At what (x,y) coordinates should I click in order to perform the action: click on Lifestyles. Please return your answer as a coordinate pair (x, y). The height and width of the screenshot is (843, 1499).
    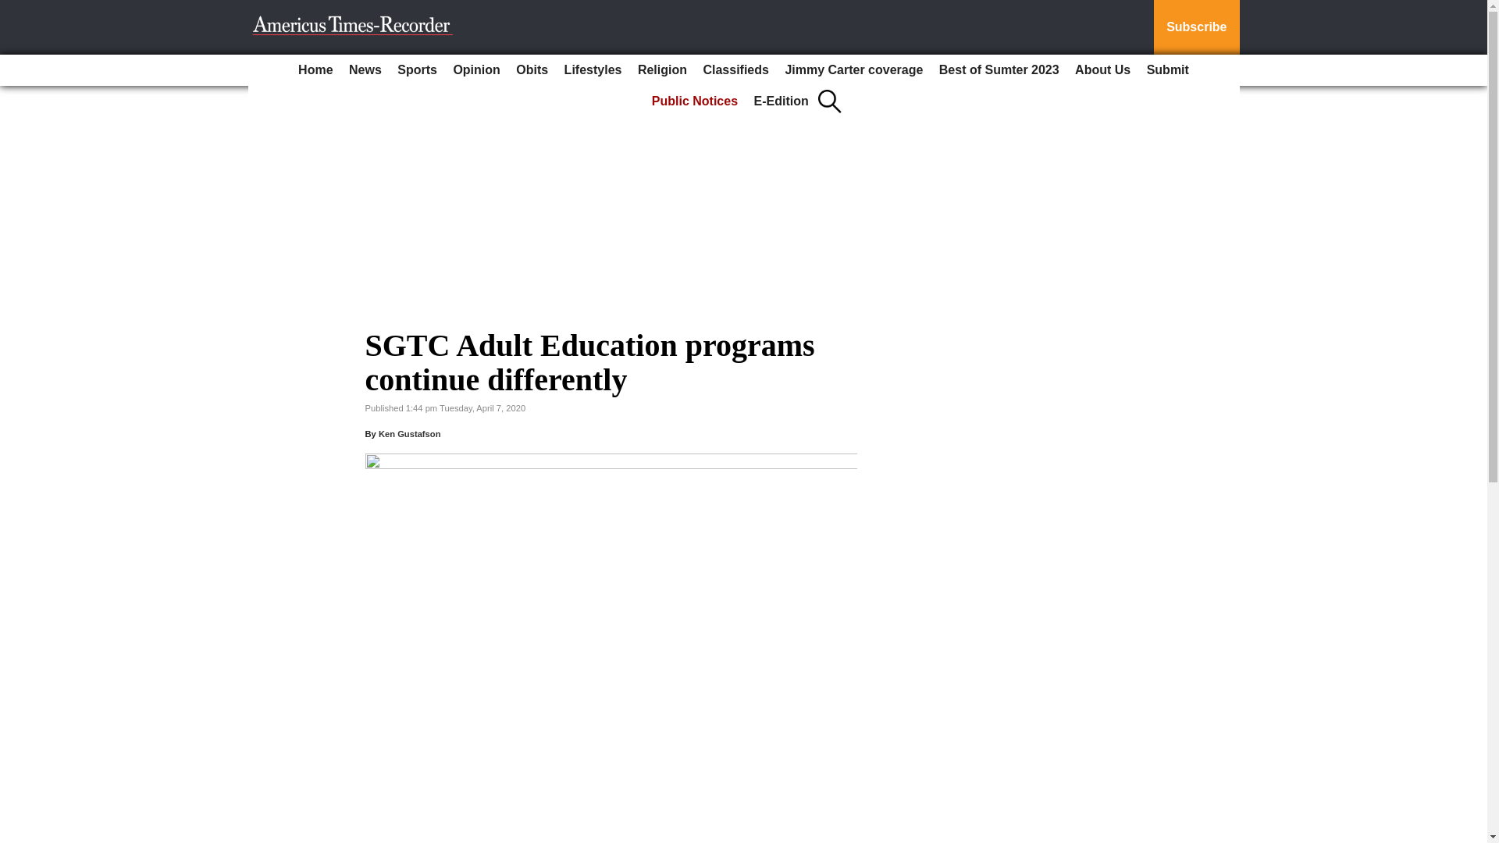
    Looking at the image, I should click on (593, 70).